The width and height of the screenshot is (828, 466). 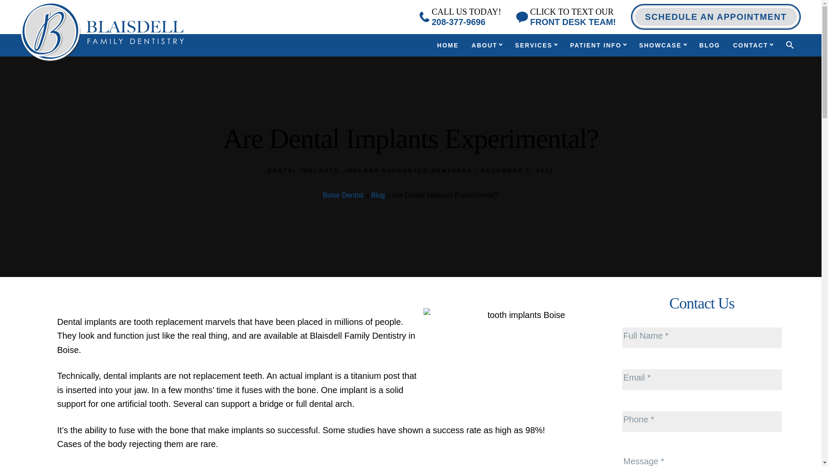 I want to click on SERVICES, so click(x=566, y=16).